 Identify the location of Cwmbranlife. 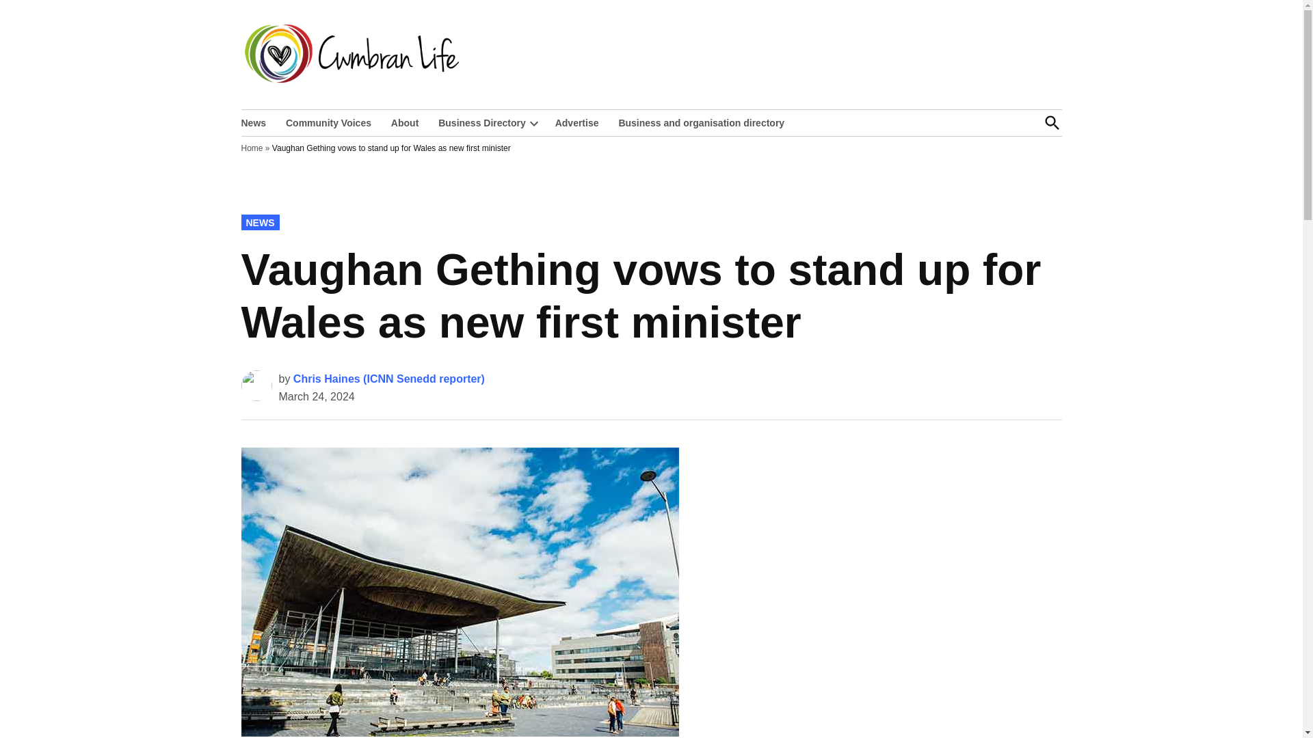
(518, 63).